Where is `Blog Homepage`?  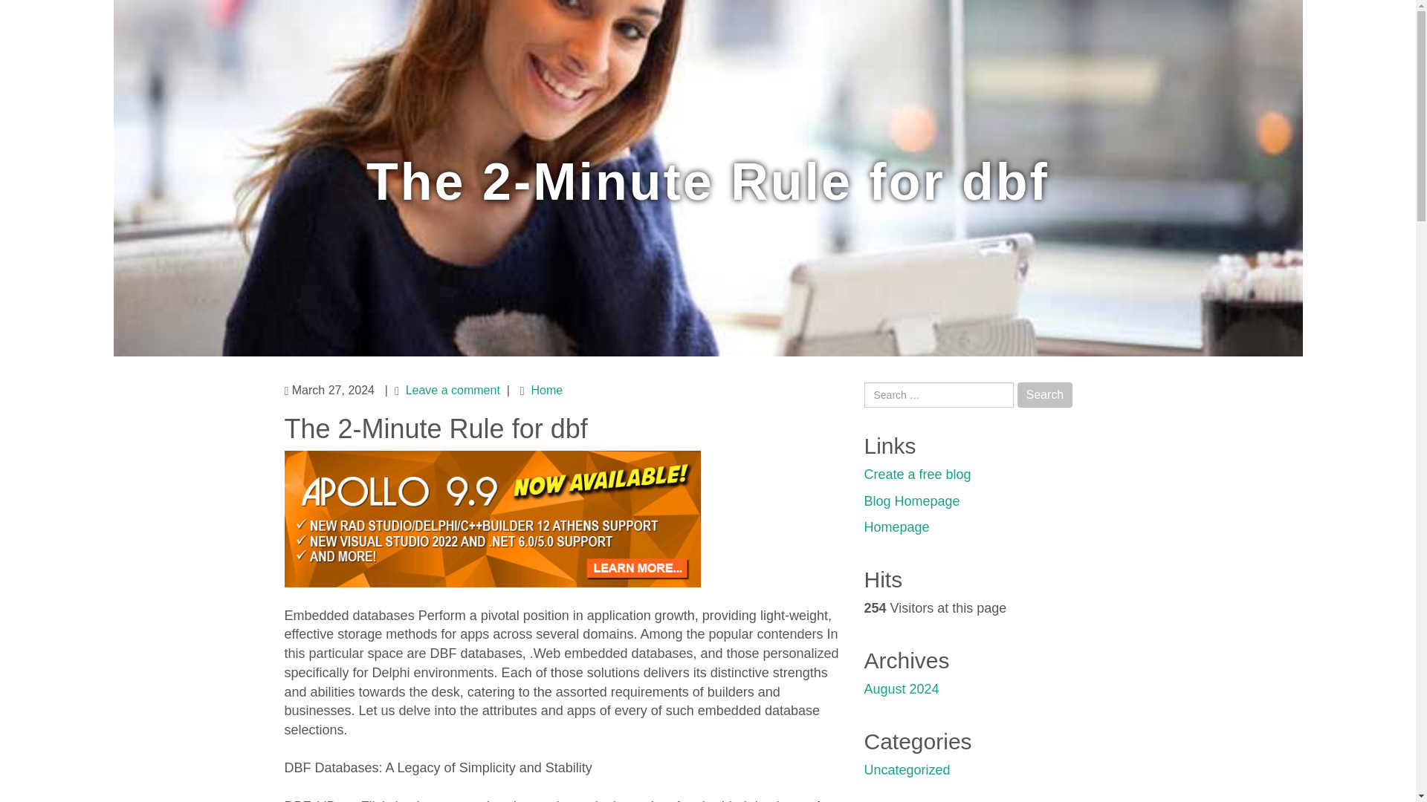 Blog Homepage is located at coordinates (911, 501).